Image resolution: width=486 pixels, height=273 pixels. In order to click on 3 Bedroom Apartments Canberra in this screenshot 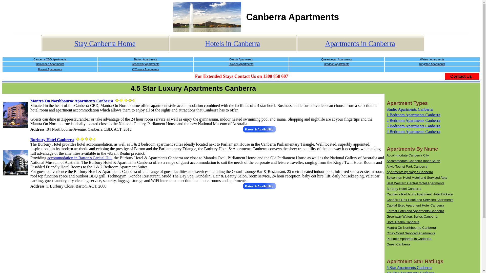, I will do `click(413, 126)`.